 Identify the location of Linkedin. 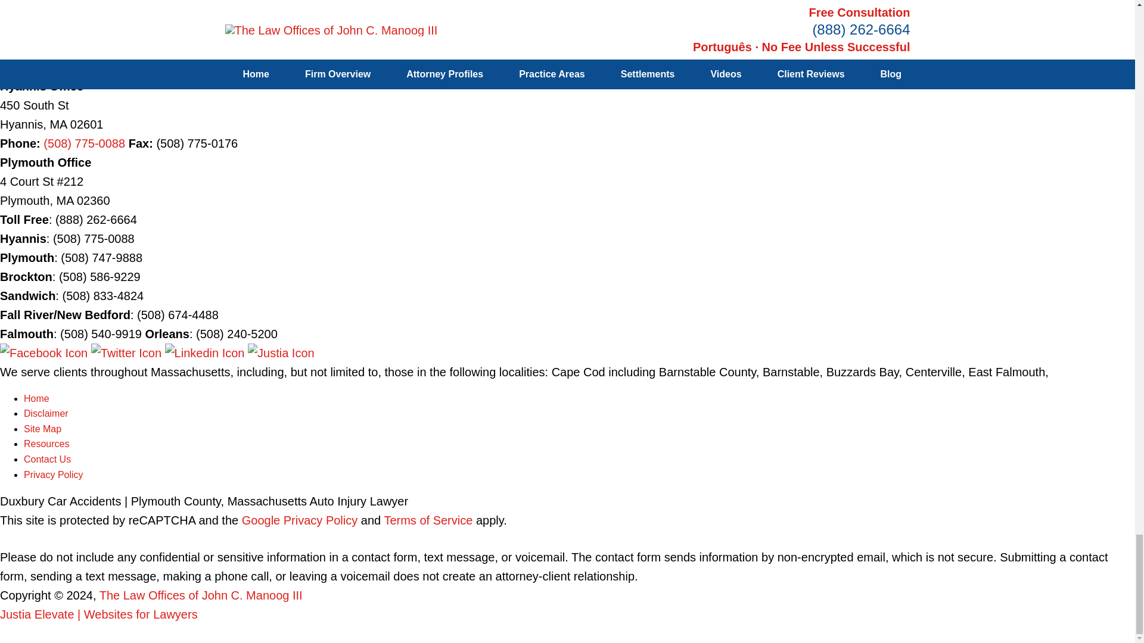
(206, 352).